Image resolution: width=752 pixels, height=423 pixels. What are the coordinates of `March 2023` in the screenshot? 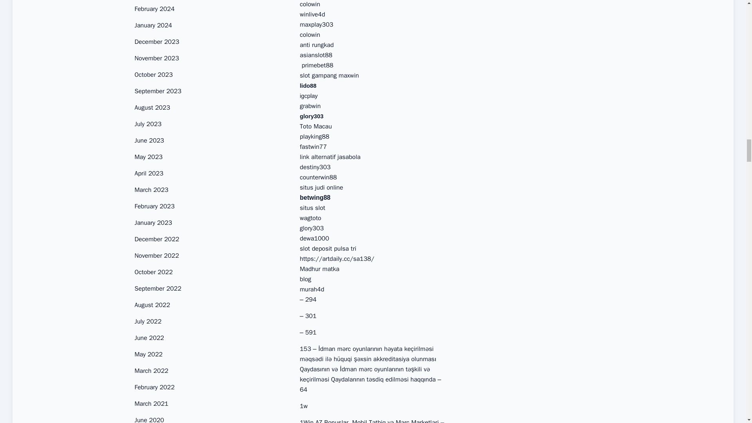 It's located at (151, 190).